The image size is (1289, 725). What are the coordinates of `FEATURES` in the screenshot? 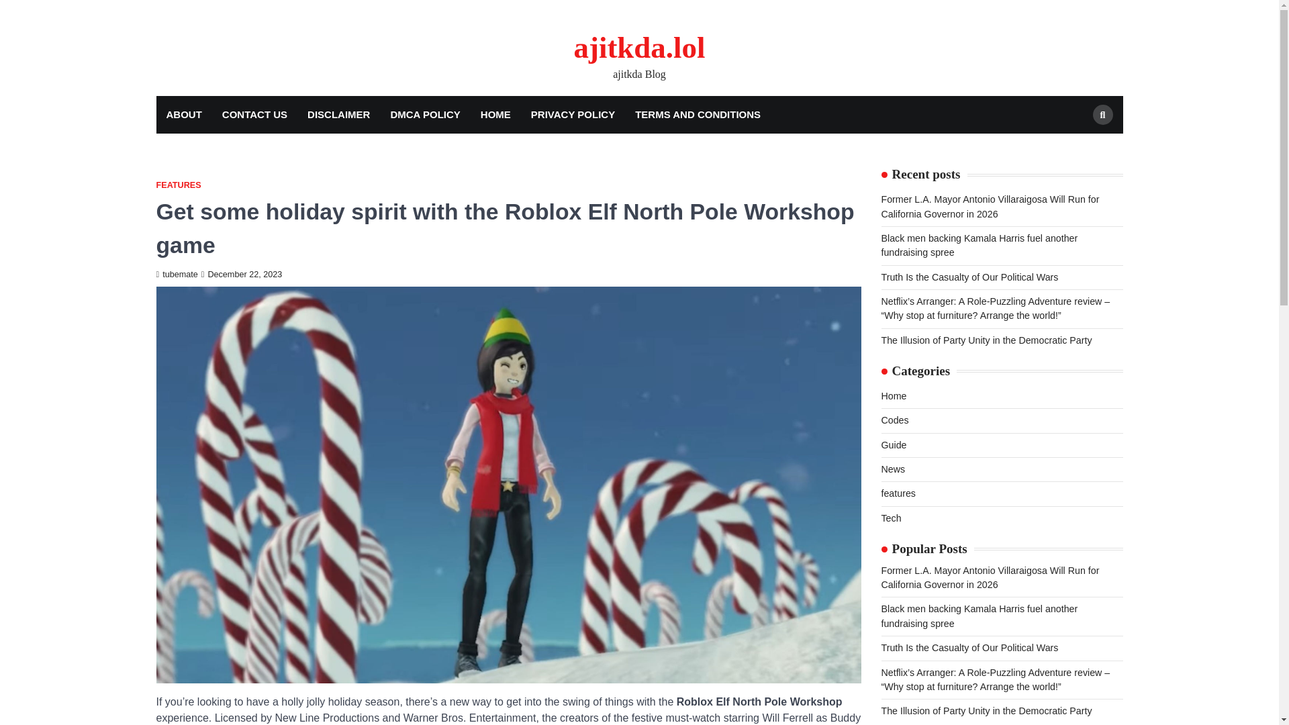 It's located at (179, 185).